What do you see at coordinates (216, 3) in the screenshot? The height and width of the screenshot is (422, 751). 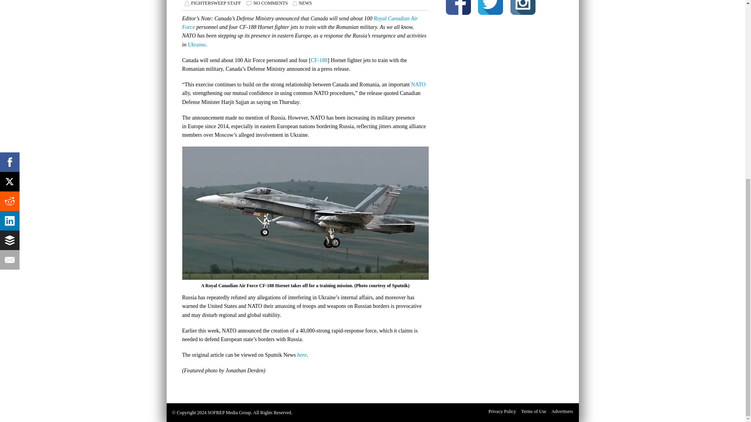 I see `Posts by FighterSweep Staff` at bounding box center [216, 3].